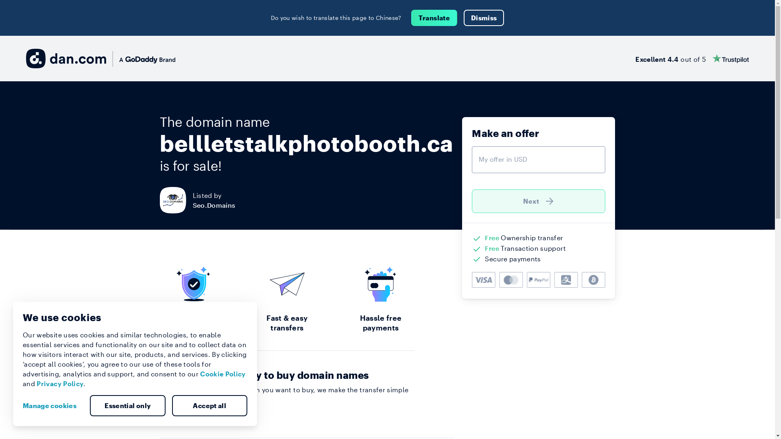 This screenshot has height=439, width=781. I want to click on Cookie Policy, so click(223, 374).